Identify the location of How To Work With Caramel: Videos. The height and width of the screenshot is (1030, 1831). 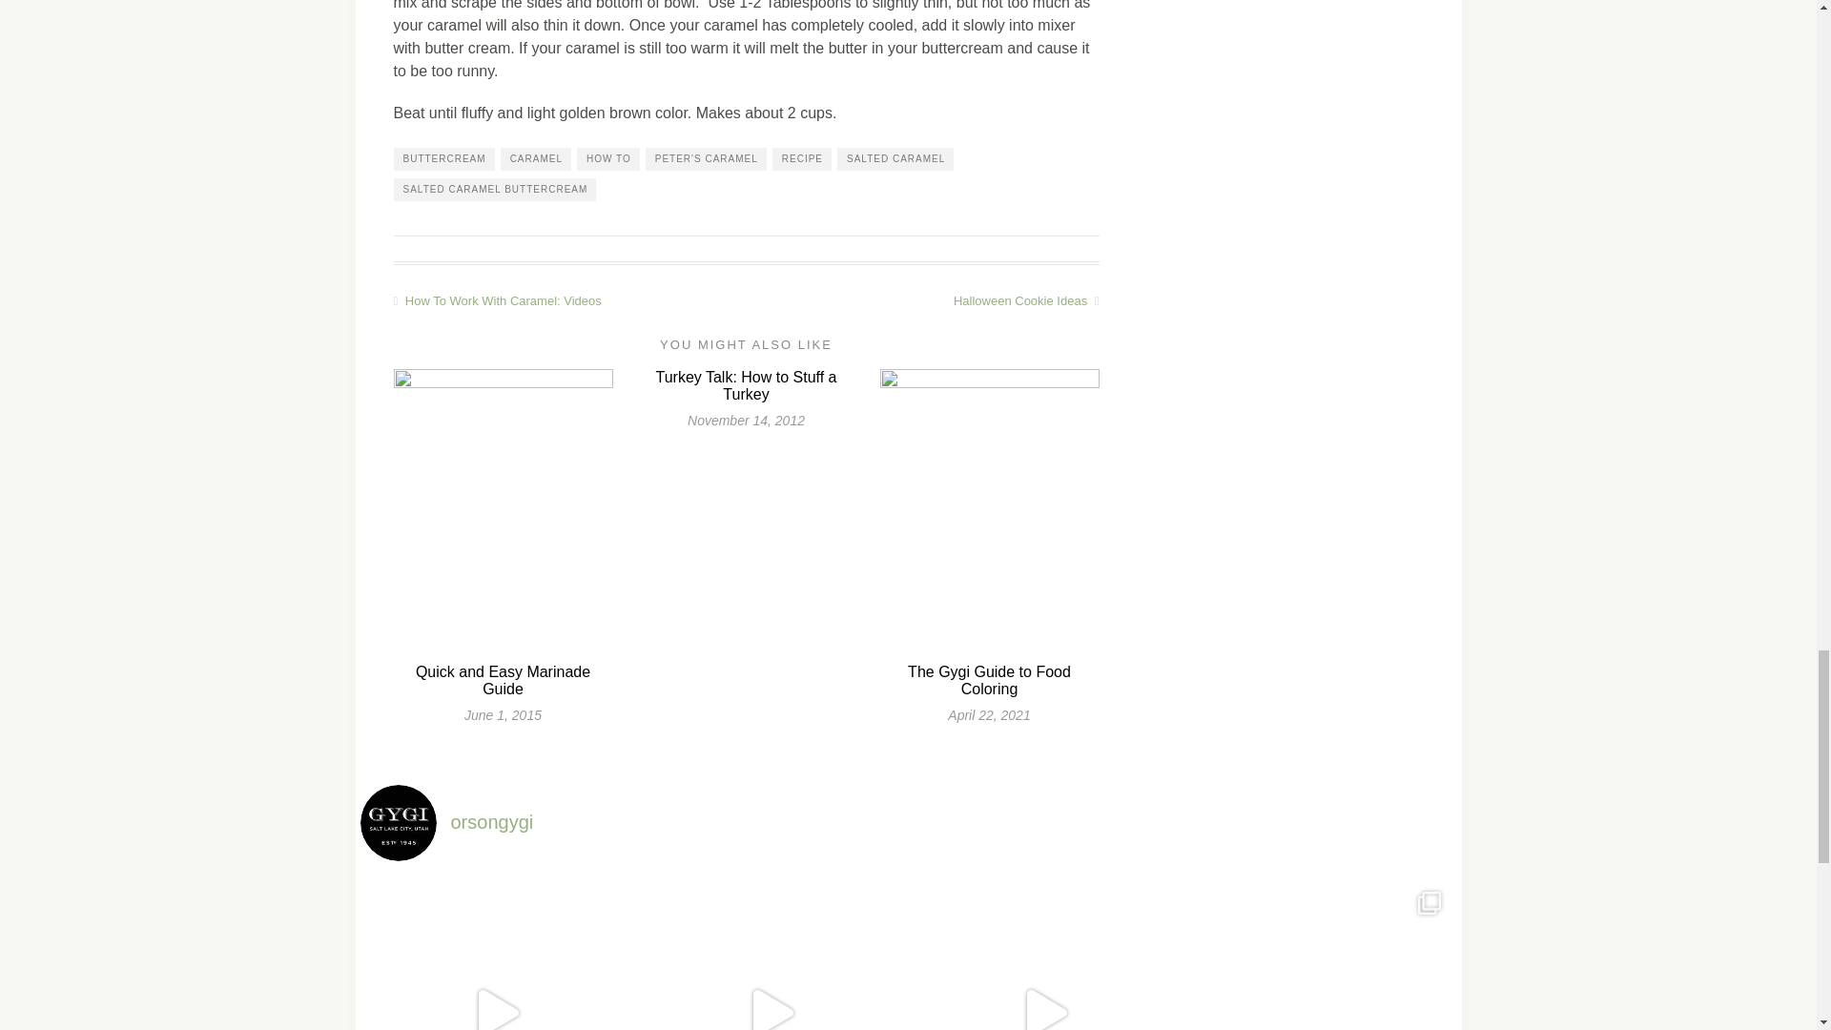
(568, 299).